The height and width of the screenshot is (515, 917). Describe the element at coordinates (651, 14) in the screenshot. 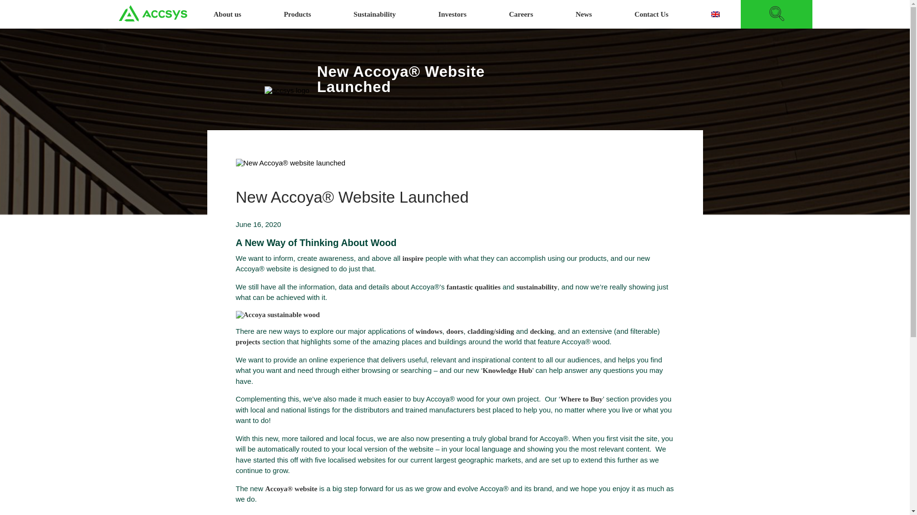

I see `Contact Us` at that location.